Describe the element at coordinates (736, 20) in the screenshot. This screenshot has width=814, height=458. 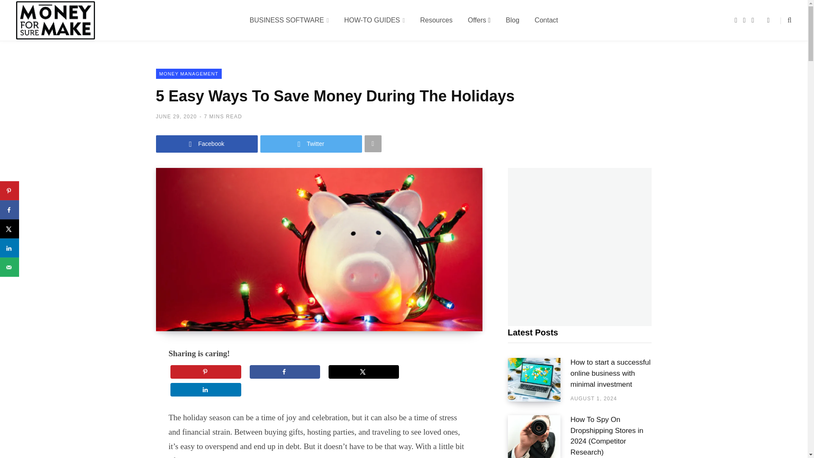
I see `Facebook` at that location.